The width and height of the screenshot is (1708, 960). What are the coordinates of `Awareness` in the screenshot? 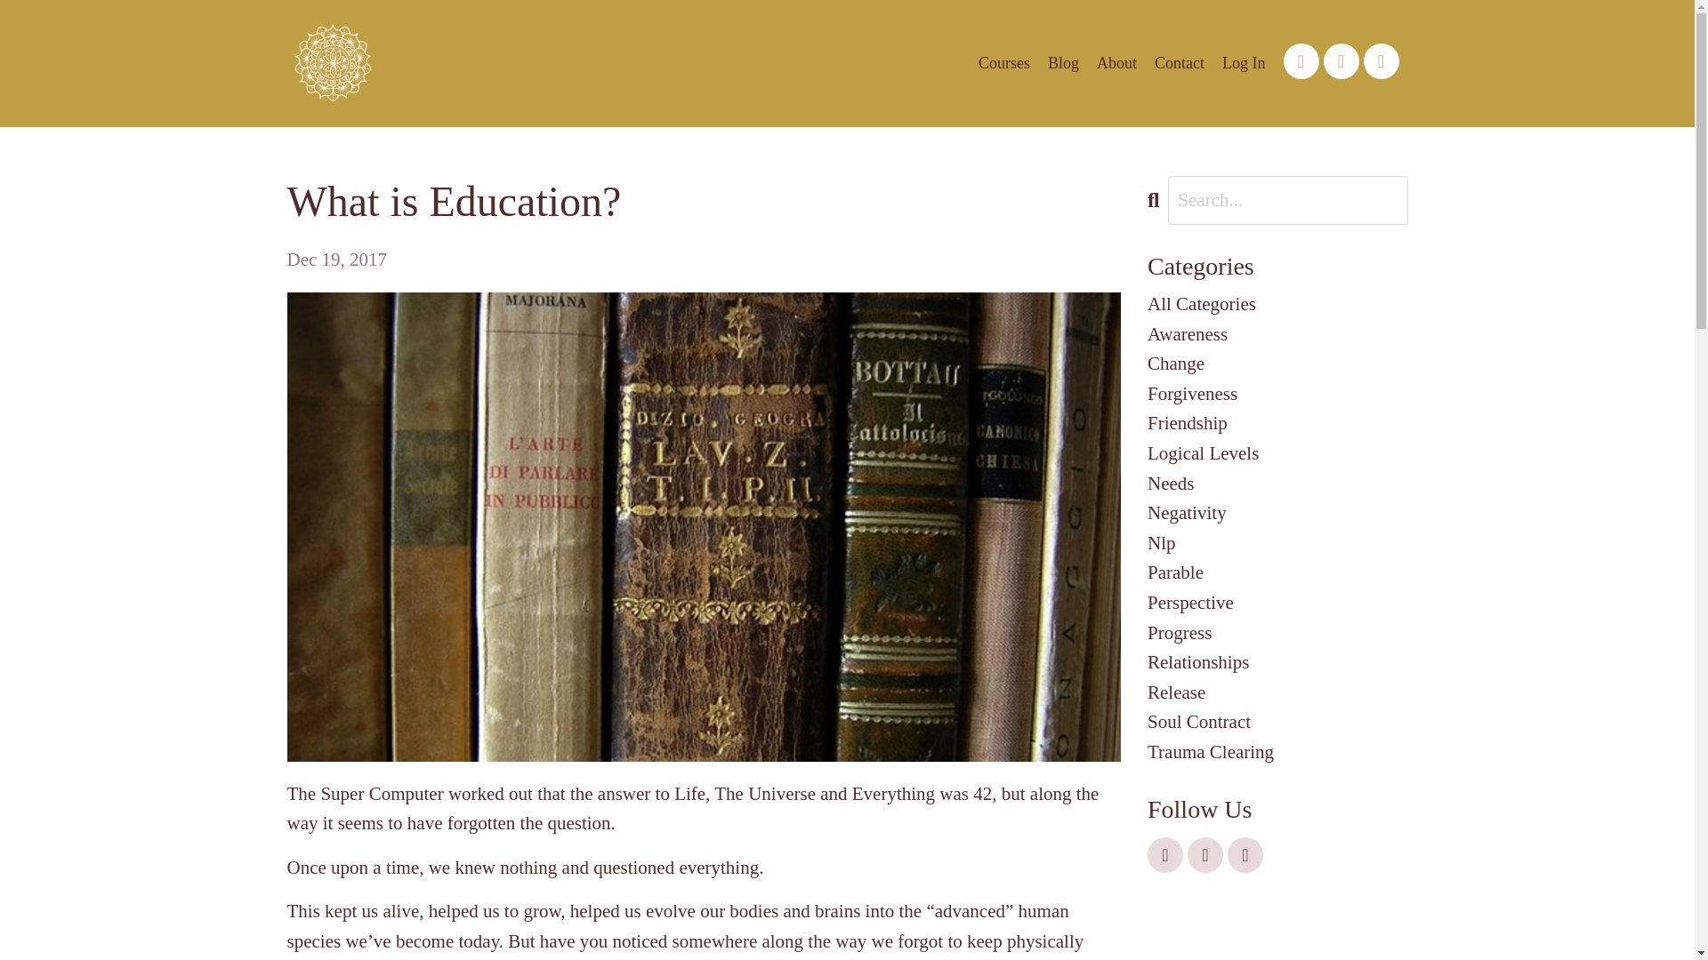 It's located at (1277, 334).